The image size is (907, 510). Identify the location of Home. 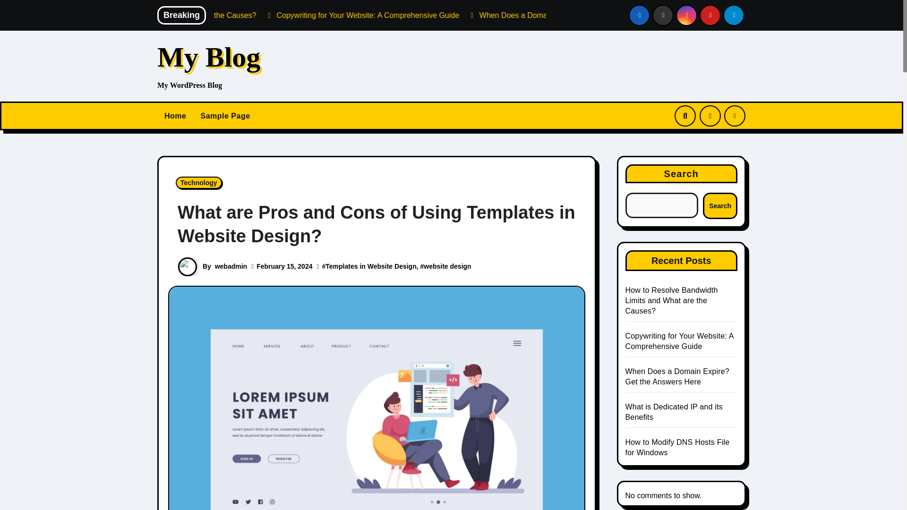
(175, 116).